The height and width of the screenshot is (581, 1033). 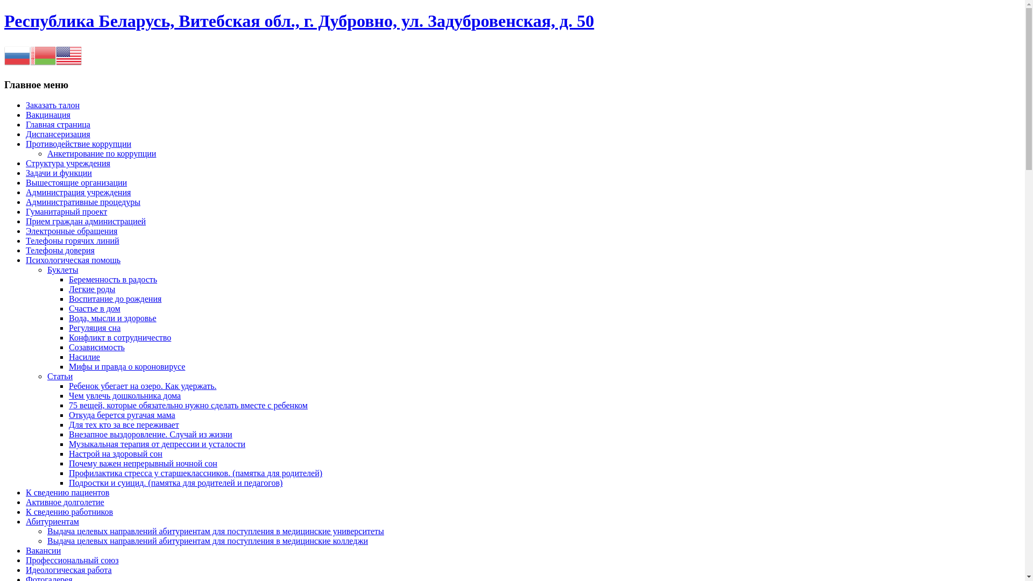 What do you see at coordinates (17, 55) in the screenshot?
I see `Russian` at bounding box center [17, 55].